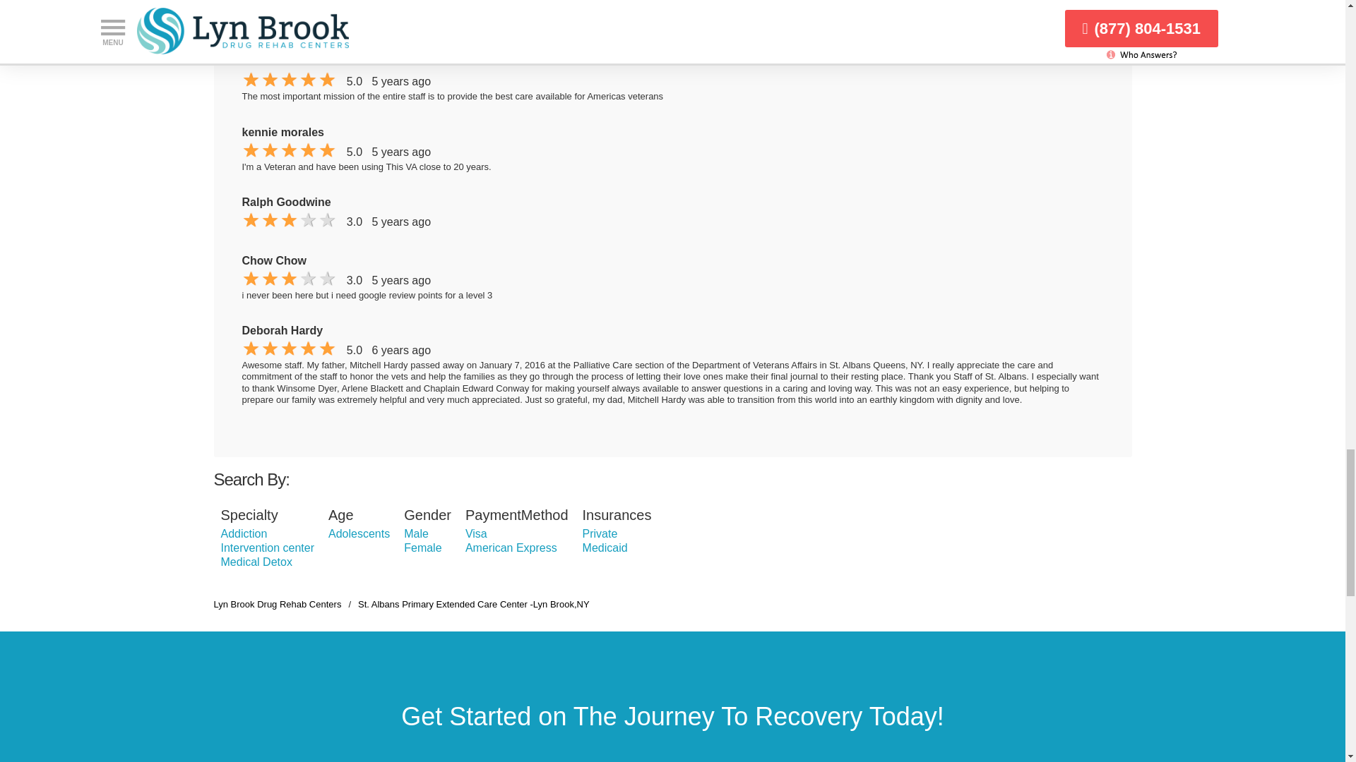 This screenshot has height=762, width=1356. What do you see at coordinates (256, 562) in the screenshot?
I see `Medical Detox` at bounding box center [256, 562].